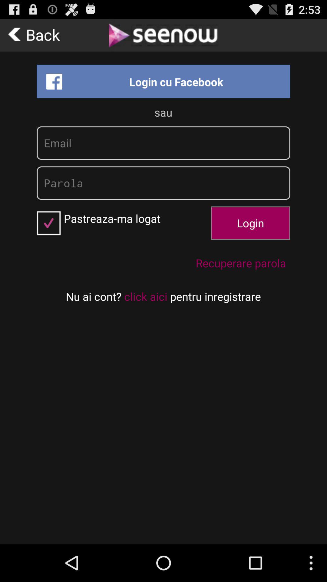  What do you see at coordinates (163, 183) in the screenshot?
I see `click on text field which says parola` at bounding box center [163, 183].